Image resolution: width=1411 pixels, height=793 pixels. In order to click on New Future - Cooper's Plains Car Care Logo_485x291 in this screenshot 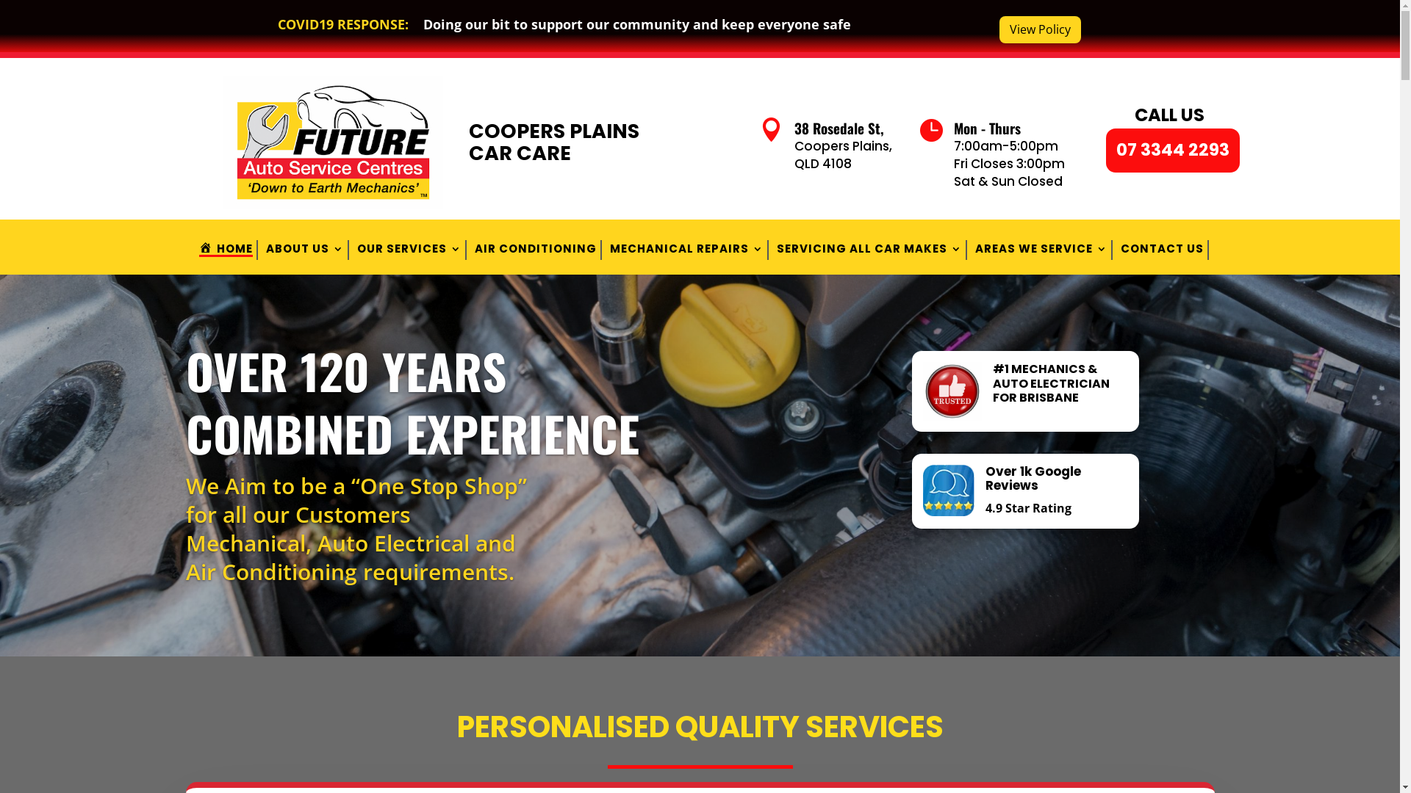, I will do `click(332, 142)`.